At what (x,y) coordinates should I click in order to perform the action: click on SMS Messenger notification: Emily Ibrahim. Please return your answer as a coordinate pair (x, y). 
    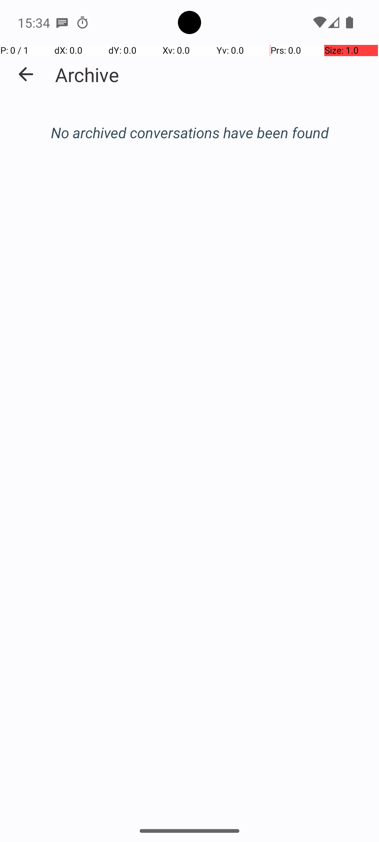
    Looking at the image, I should click on (62, 22).